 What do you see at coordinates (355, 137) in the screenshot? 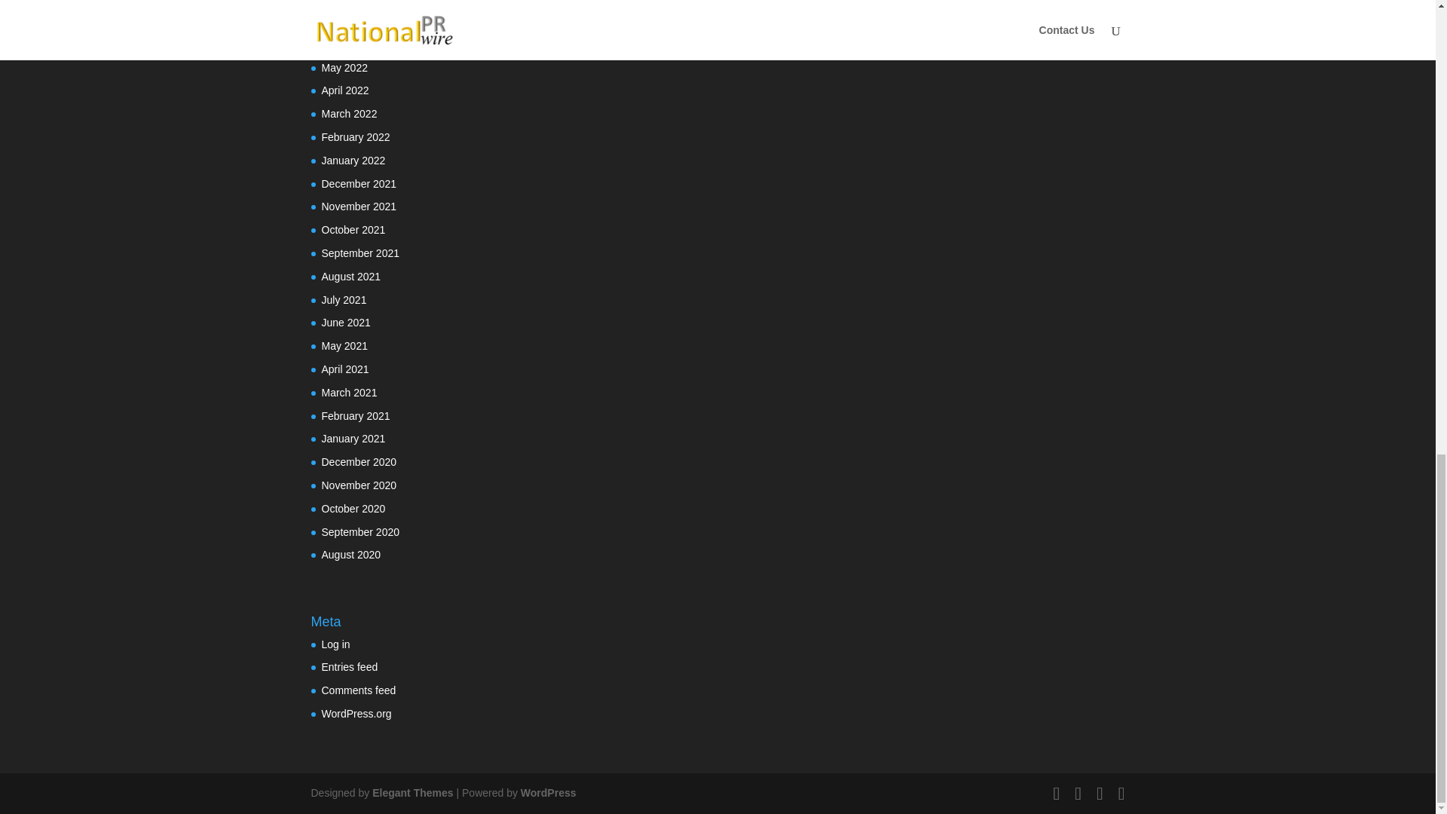
I see `February 2022` at bounding box center [355, 137].